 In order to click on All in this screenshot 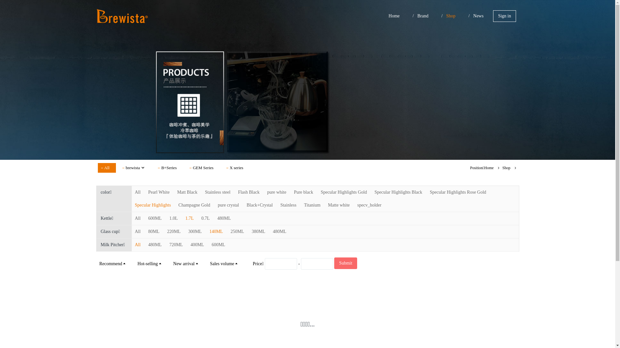, I will do `click(138, 245)`.